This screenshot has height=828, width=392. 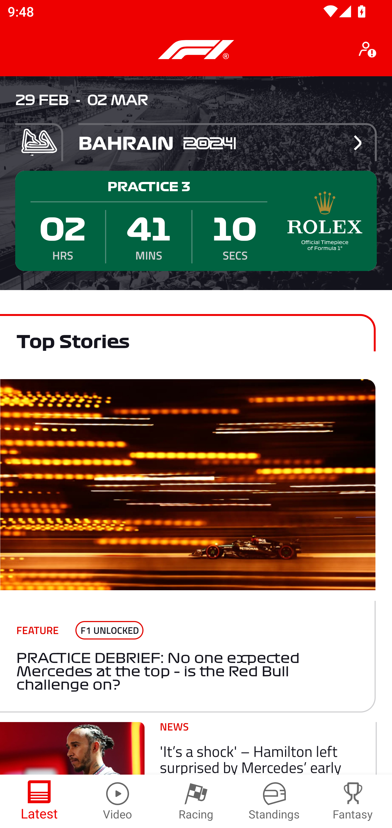 What do you see at coordinates (274, 801) in the screenshot?
I see `Standings` at bounding box center [274, 801].